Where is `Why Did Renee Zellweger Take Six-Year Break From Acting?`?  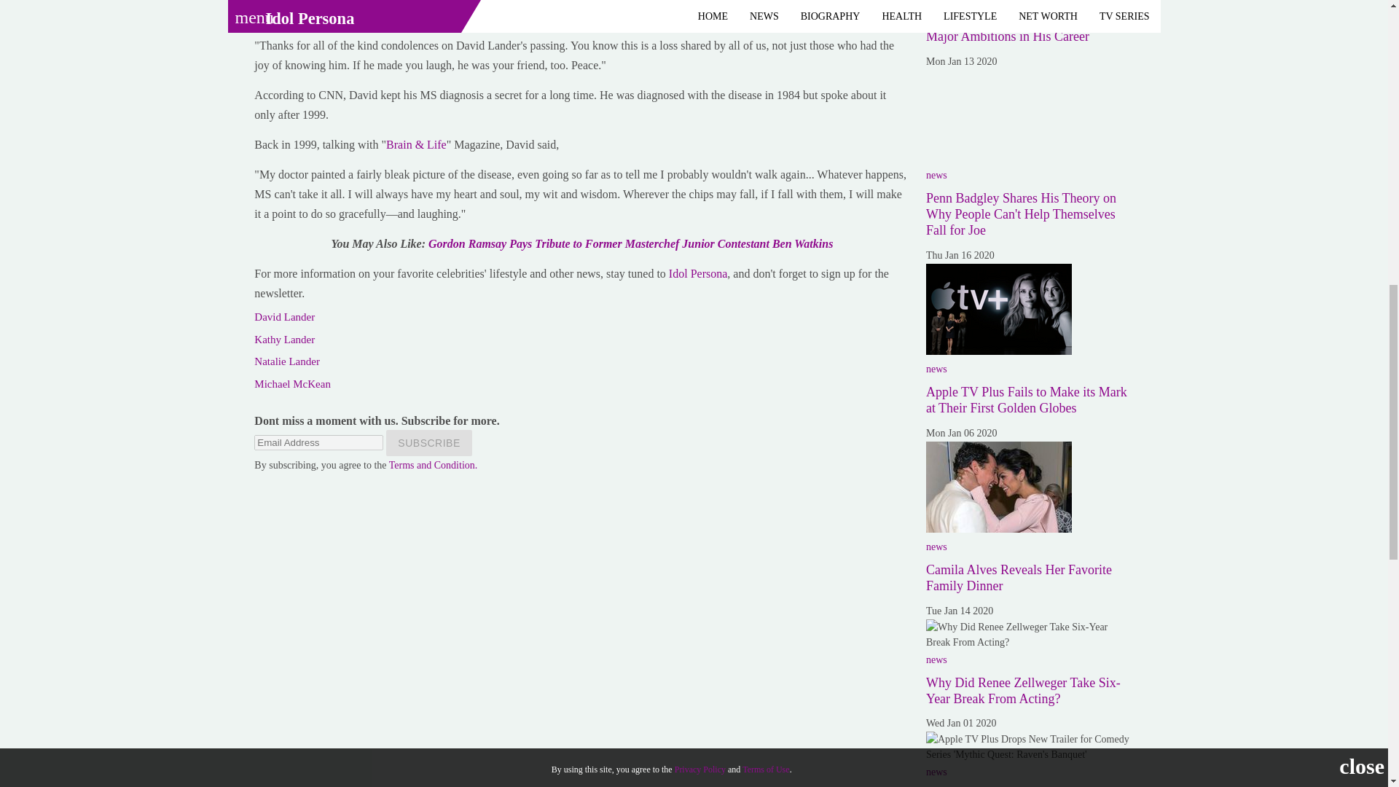
Why Did Renee Zellweger Take Six-Year Break From Acting? is located at coordinates (1030, 634).